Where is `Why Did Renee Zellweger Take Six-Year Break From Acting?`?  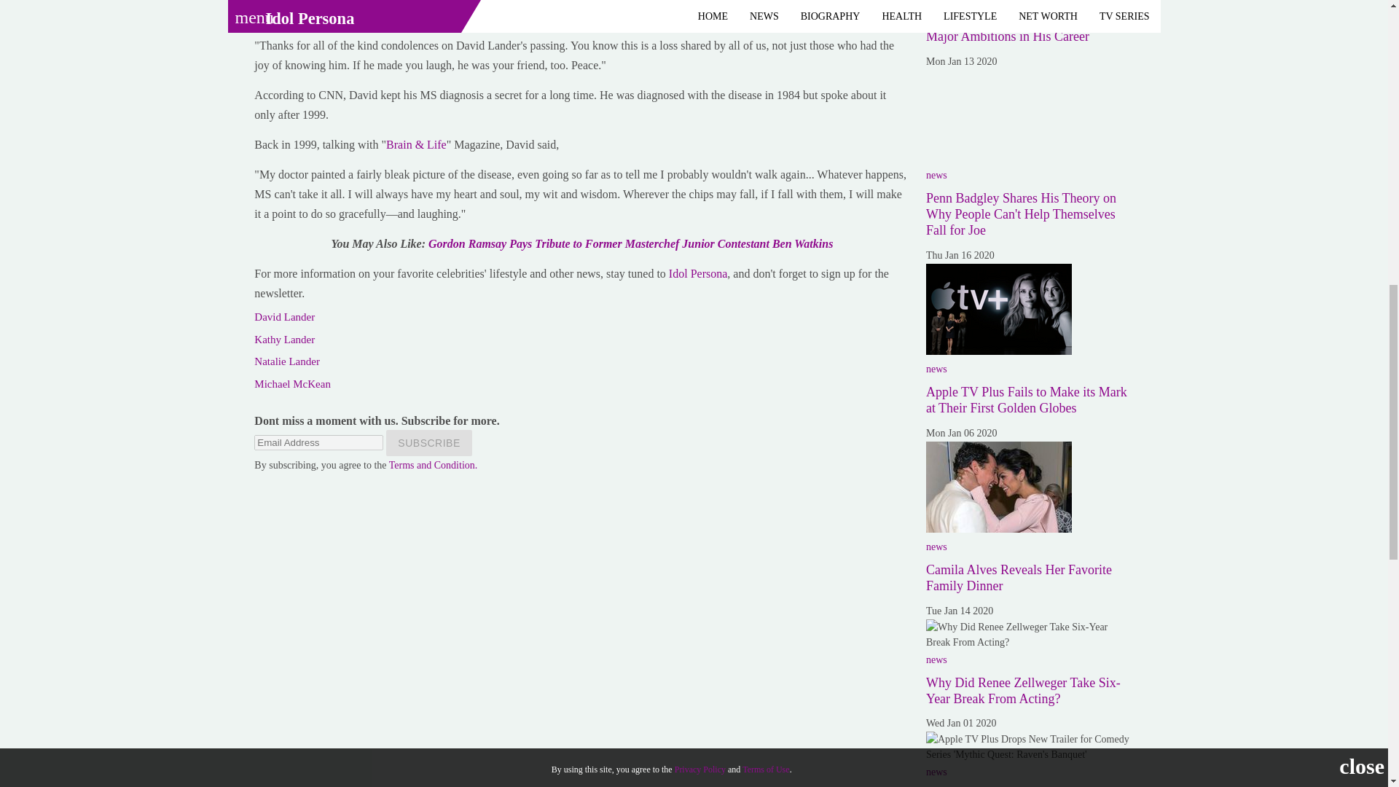
Why Did Renee Zellweger Take Six-Year Break From Acting? is located at coordinates (1030, 634).